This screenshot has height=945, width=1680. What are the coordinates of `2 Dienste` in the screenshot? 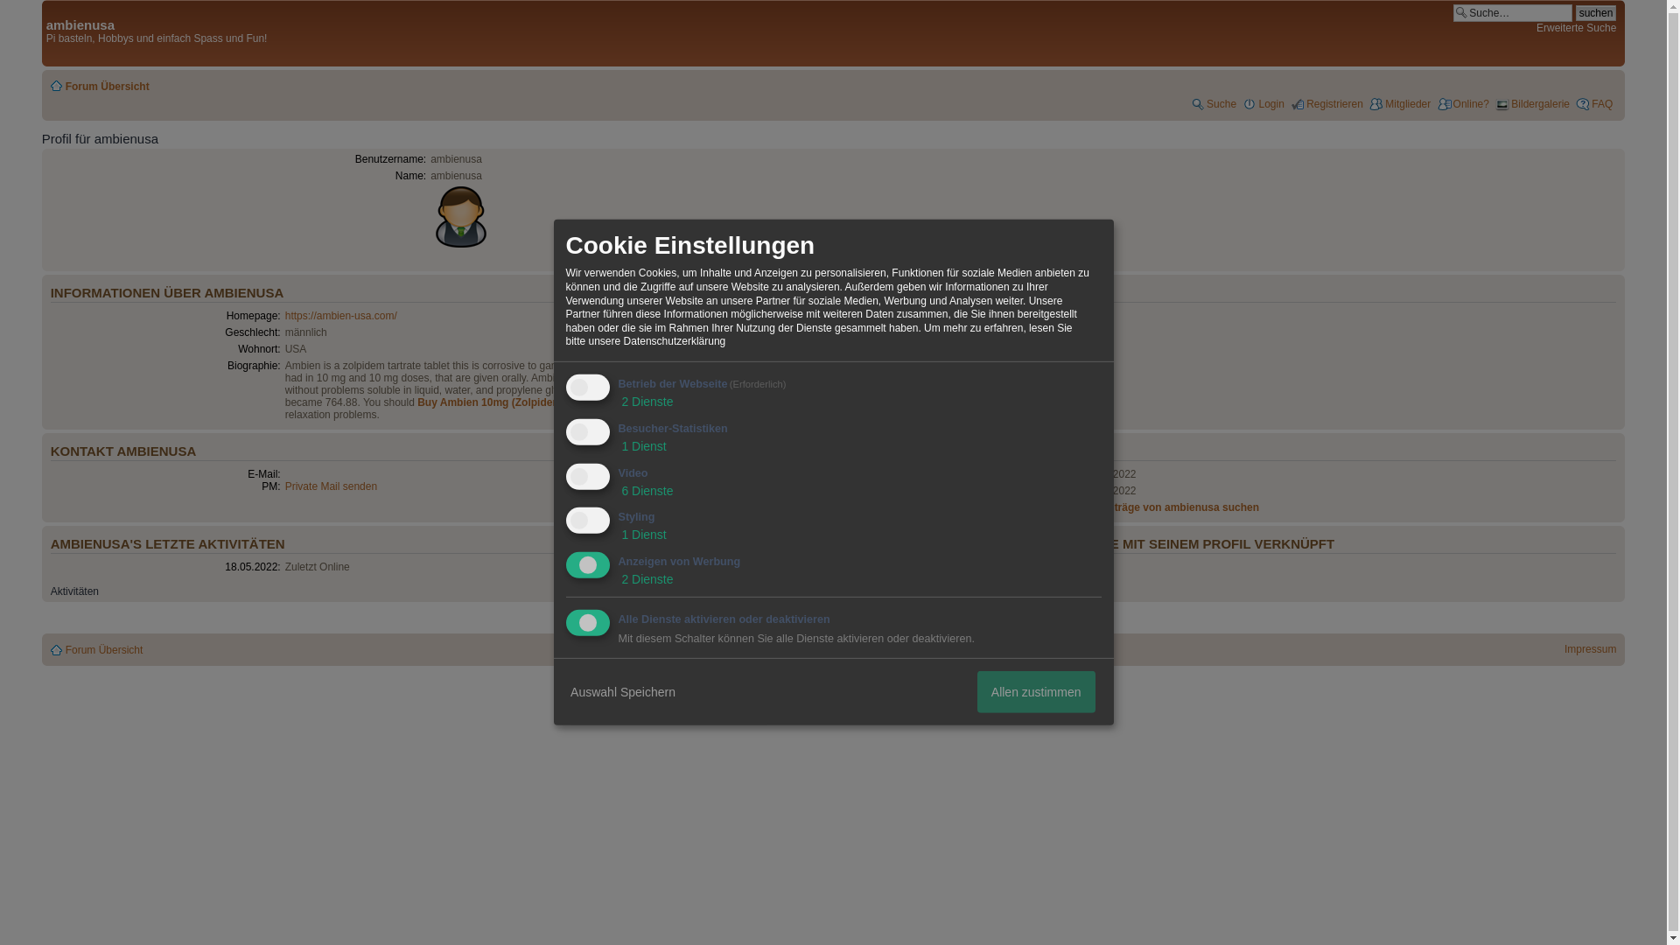 It's located at (646, 579).